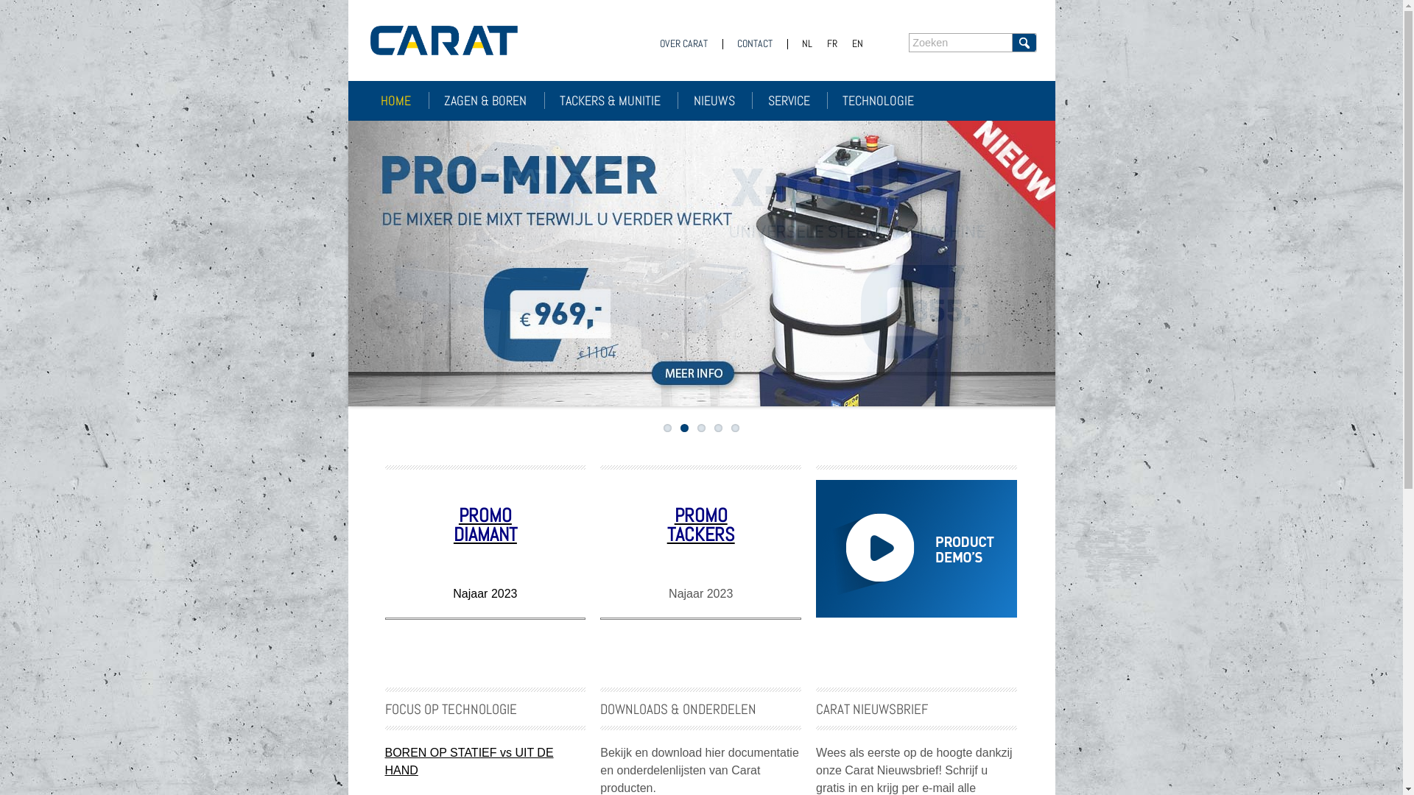 This screenshot has width=1414, height=795. What do you see at coordinates (667, 428) in the screenshot?
I see `1` at bounding box center [667, 428].